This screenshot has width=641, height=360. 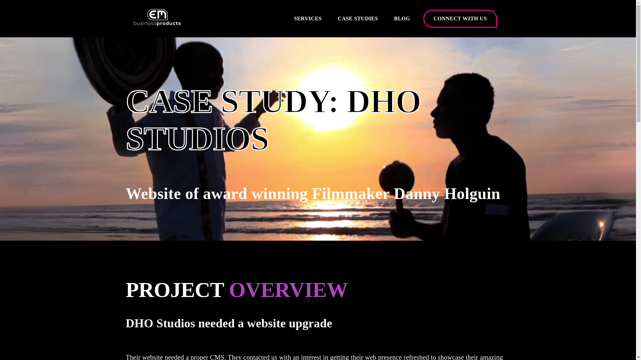 I want to click on BLOG, so click(x=402, y=19).